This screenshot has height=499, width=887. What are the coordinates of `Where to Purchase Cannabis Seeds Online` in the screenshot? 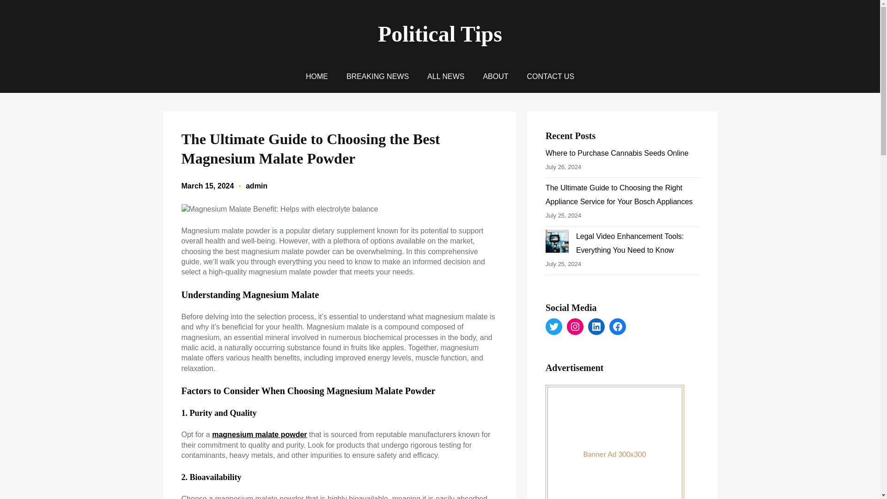 It's located at (617, 153).